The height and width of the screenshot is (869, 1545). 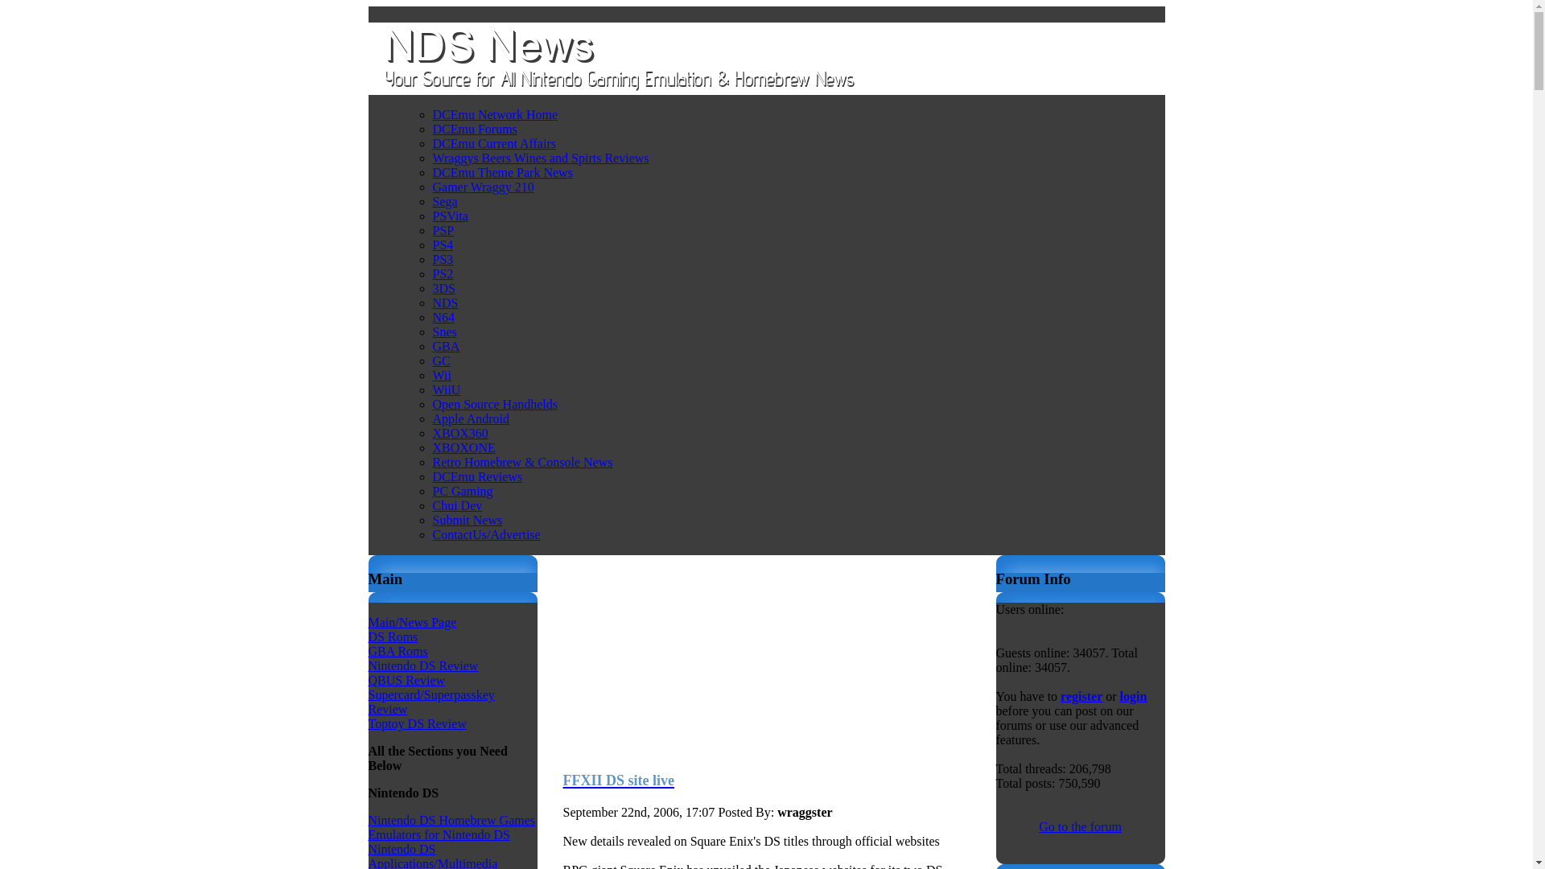 What do you see at coordinates (441, 360) in the screenshot?
I see `GC` at bounding box center [441, 360].